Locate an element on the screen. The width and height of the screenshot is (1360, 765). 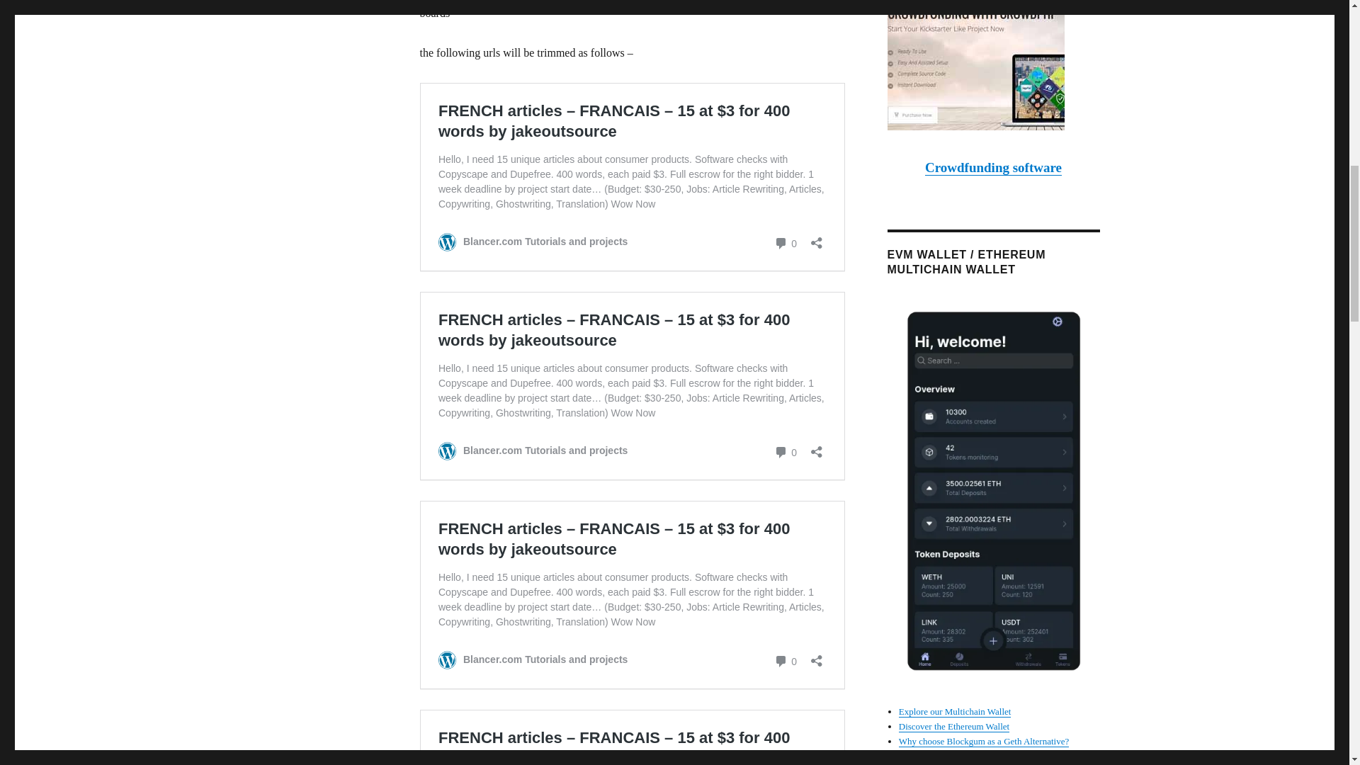
Explore our Multichain Wallet is located at coordinates (955, 711).